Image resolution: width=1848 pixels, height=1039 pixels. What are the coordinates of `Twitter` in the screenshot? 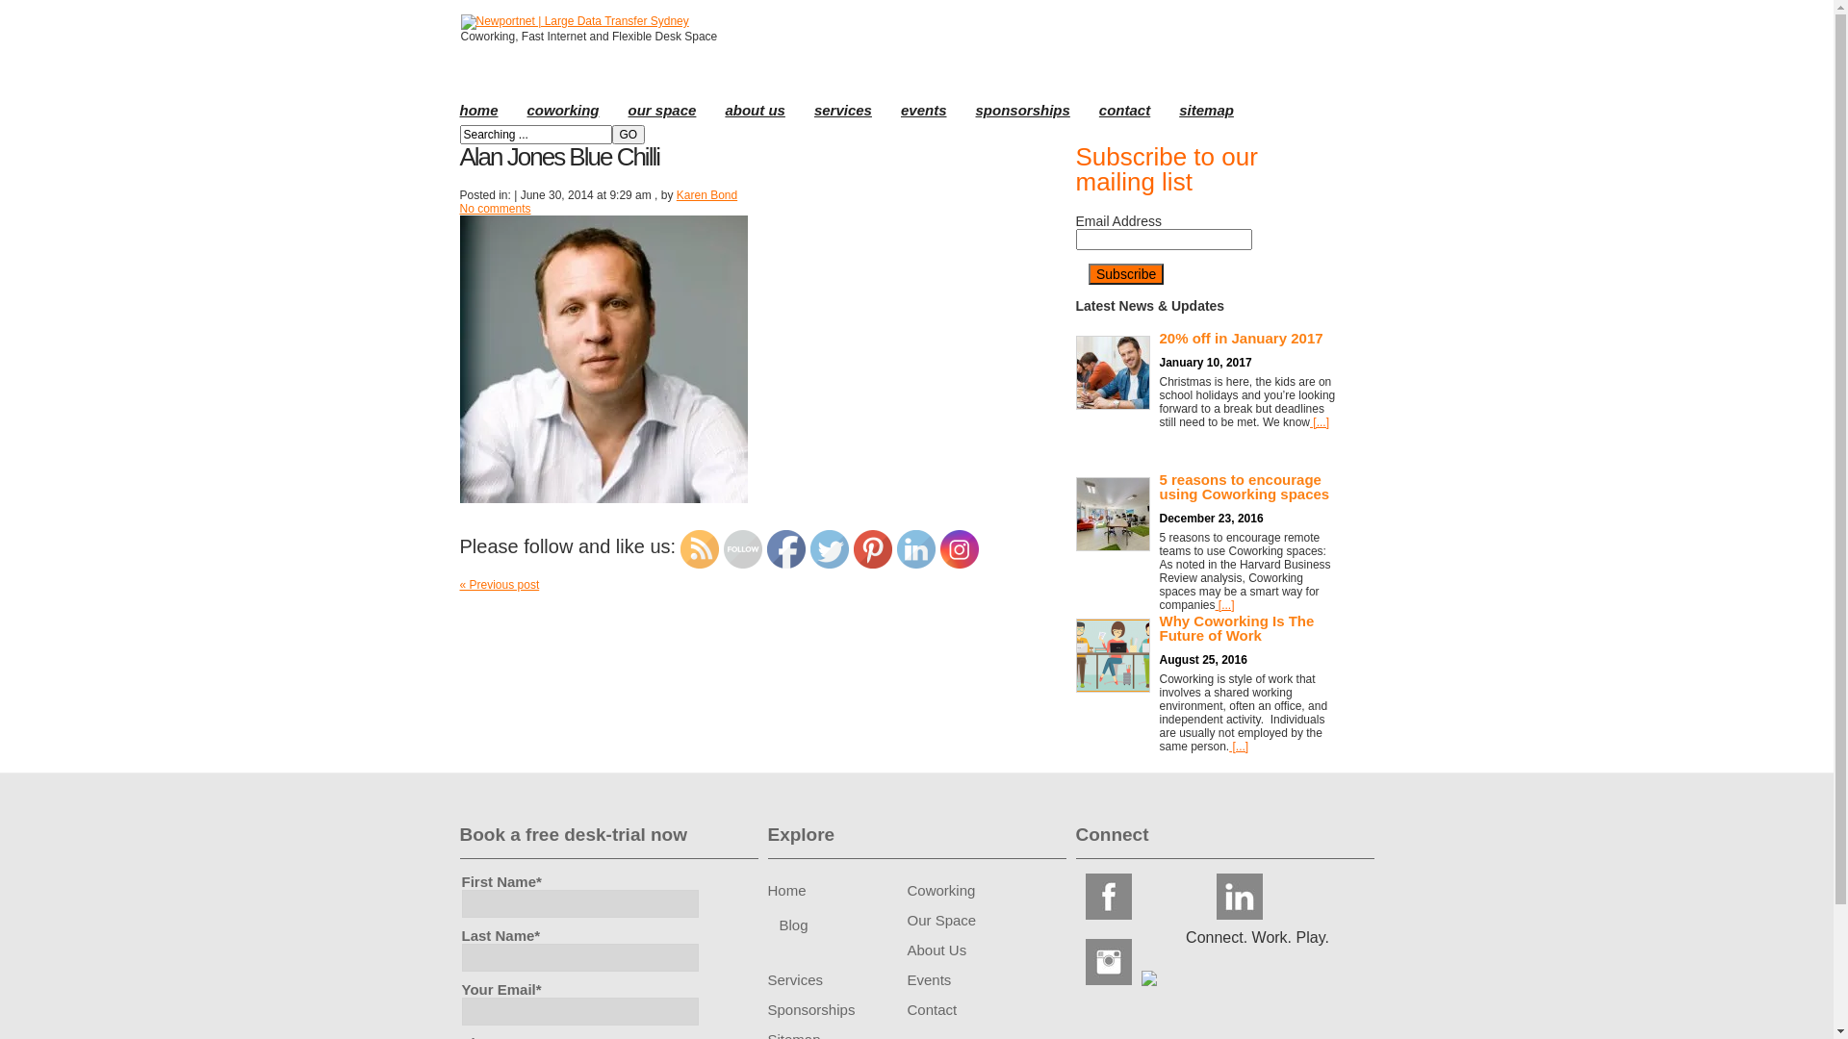 It's located at (830, 549).